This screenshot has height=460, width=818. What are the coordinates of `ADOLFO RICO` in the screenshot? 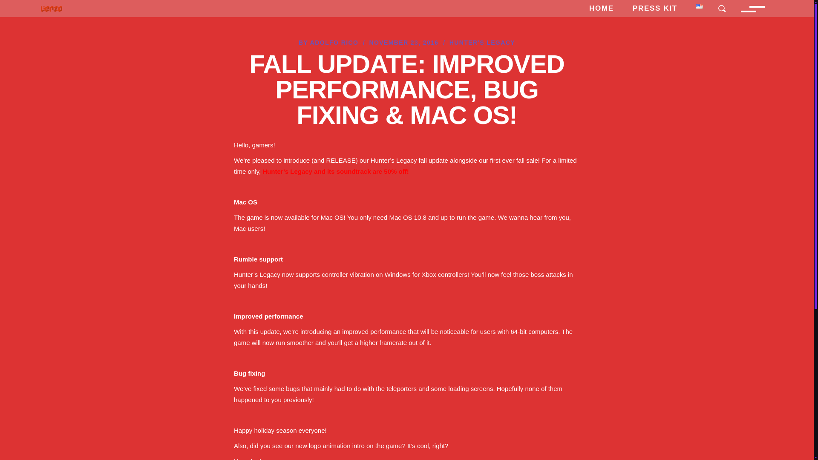 It's located at (334, 43).